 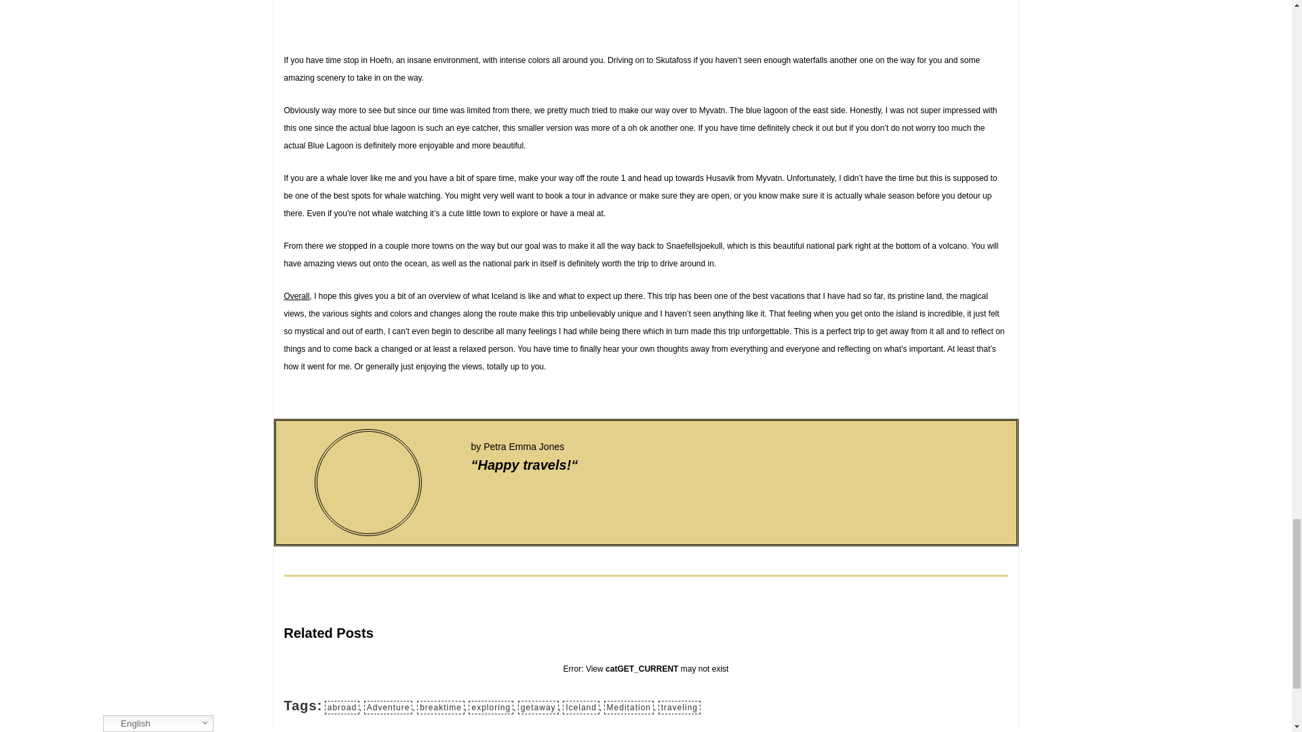 What do you see at coordinates (491, 708) in the screenshot?
I see `exploring` at bounding box center [491, 708].